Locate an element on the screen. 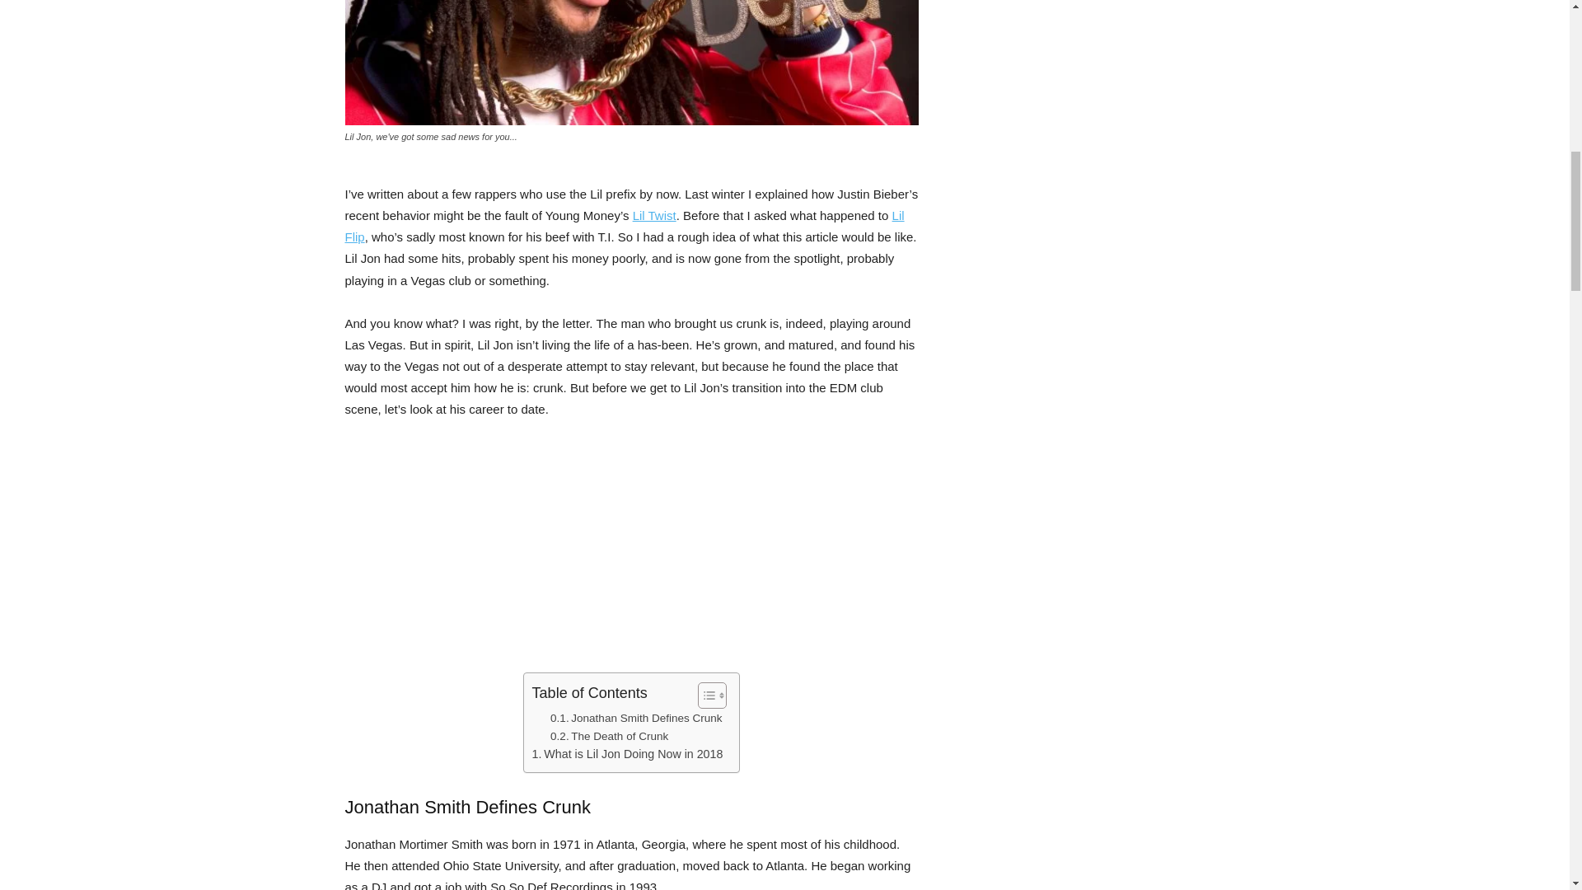 This screenshot has width=1582, height=890. Lil Flip is located at coordinates (624, 226).